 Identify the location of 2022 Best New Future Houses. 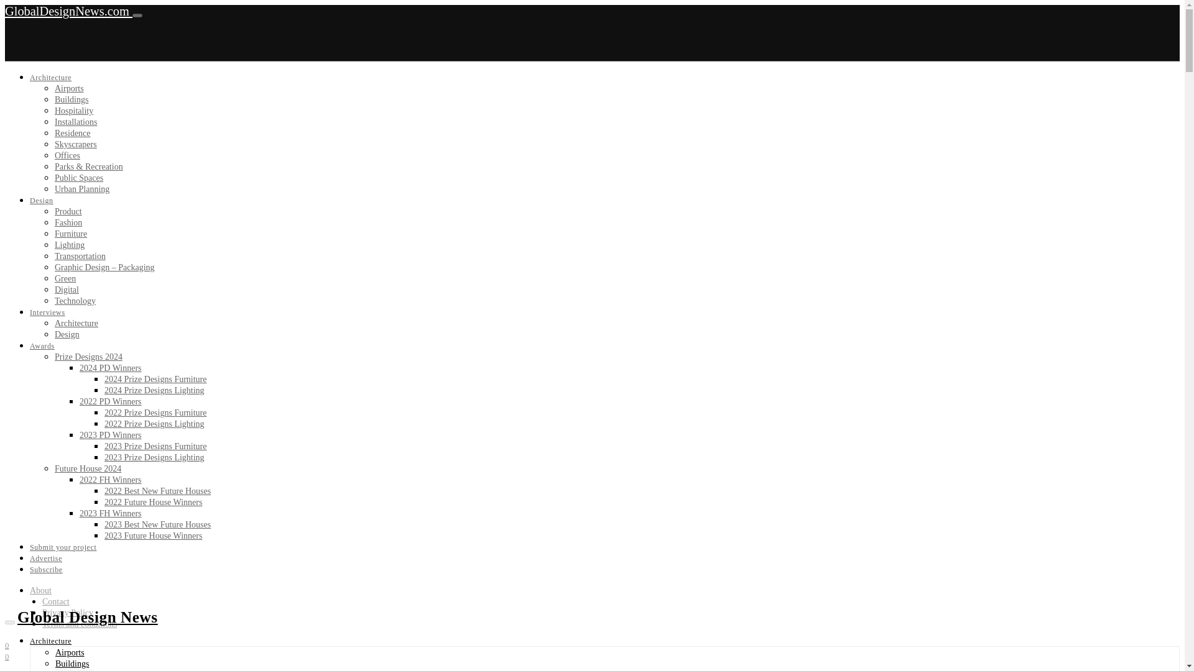
(158, 491).